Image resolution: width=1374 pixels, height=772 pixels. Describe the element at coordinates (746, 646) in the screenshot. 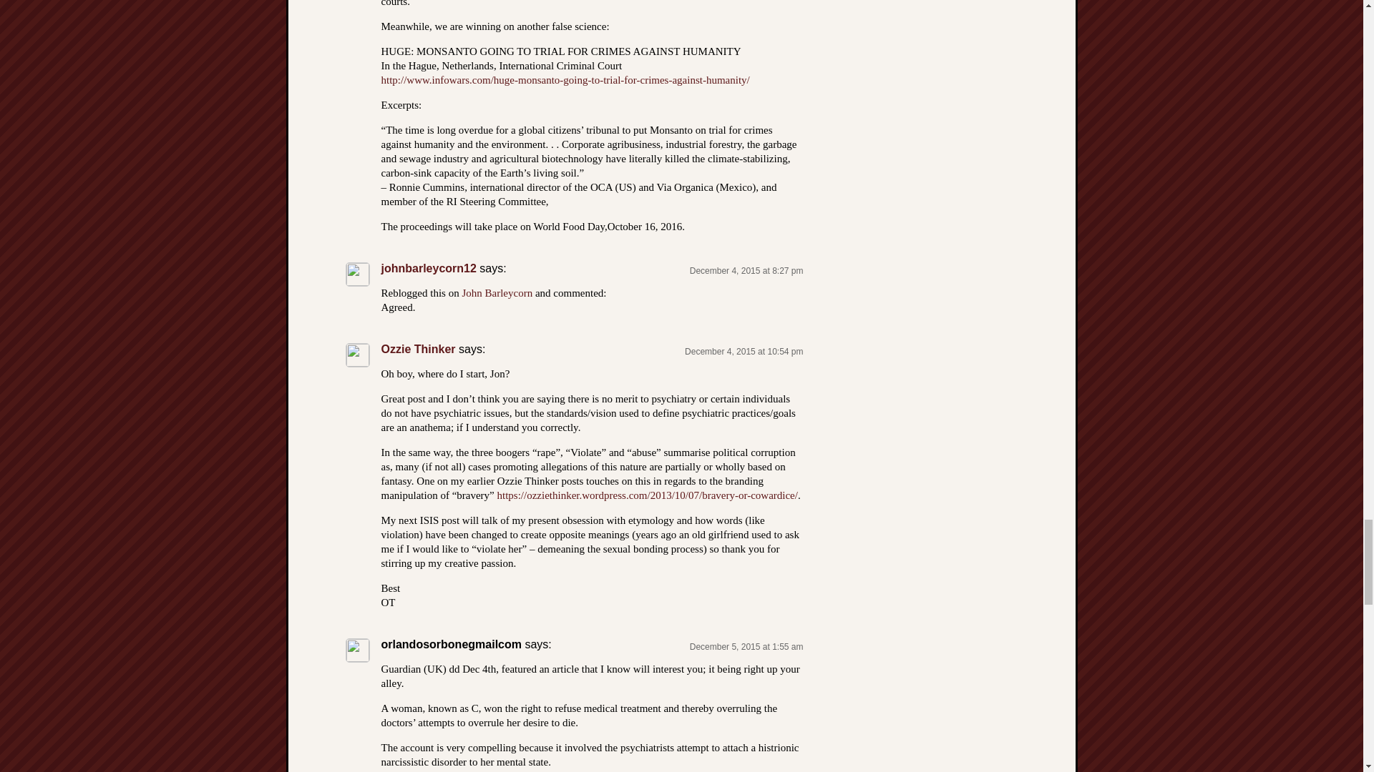

I see `December 5, 2015 at 1:55 am` at that location.